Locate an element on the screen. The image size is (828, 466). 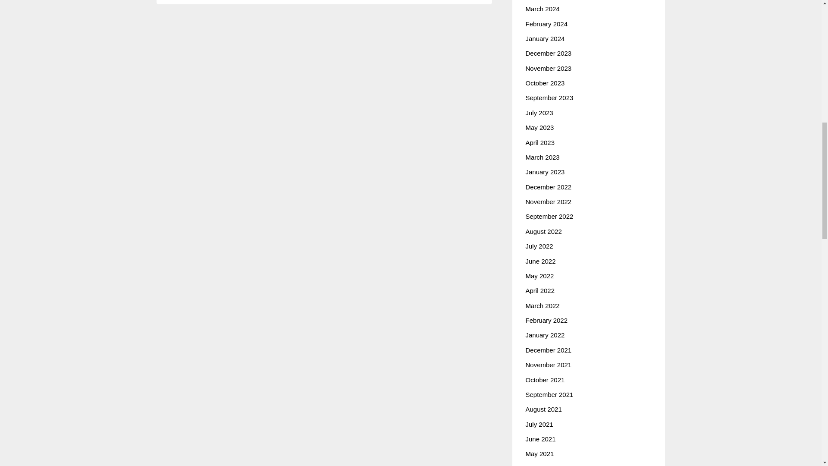
September 2022 is located at coordinates (549, 216).